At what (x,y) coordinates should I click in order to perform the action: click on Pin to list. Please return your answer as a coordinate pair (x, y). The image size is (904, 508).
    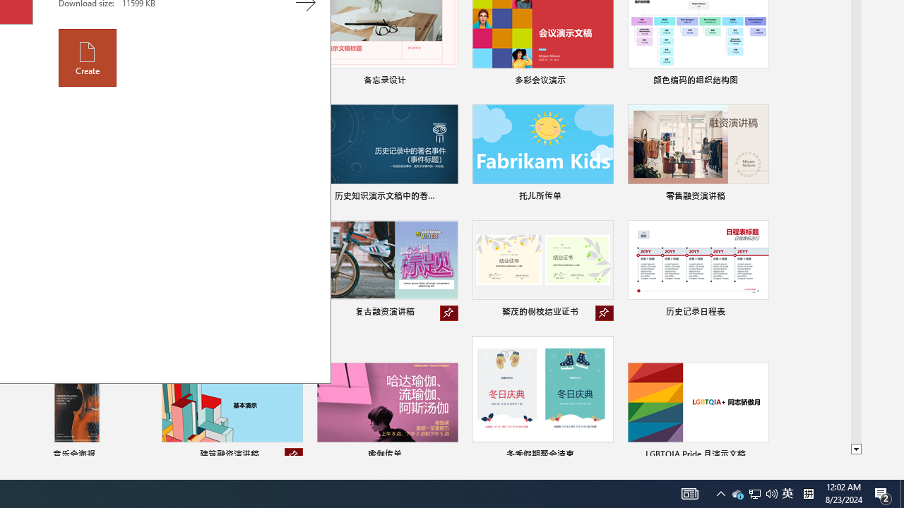
    Looking at the image, I should click on (760, 456).